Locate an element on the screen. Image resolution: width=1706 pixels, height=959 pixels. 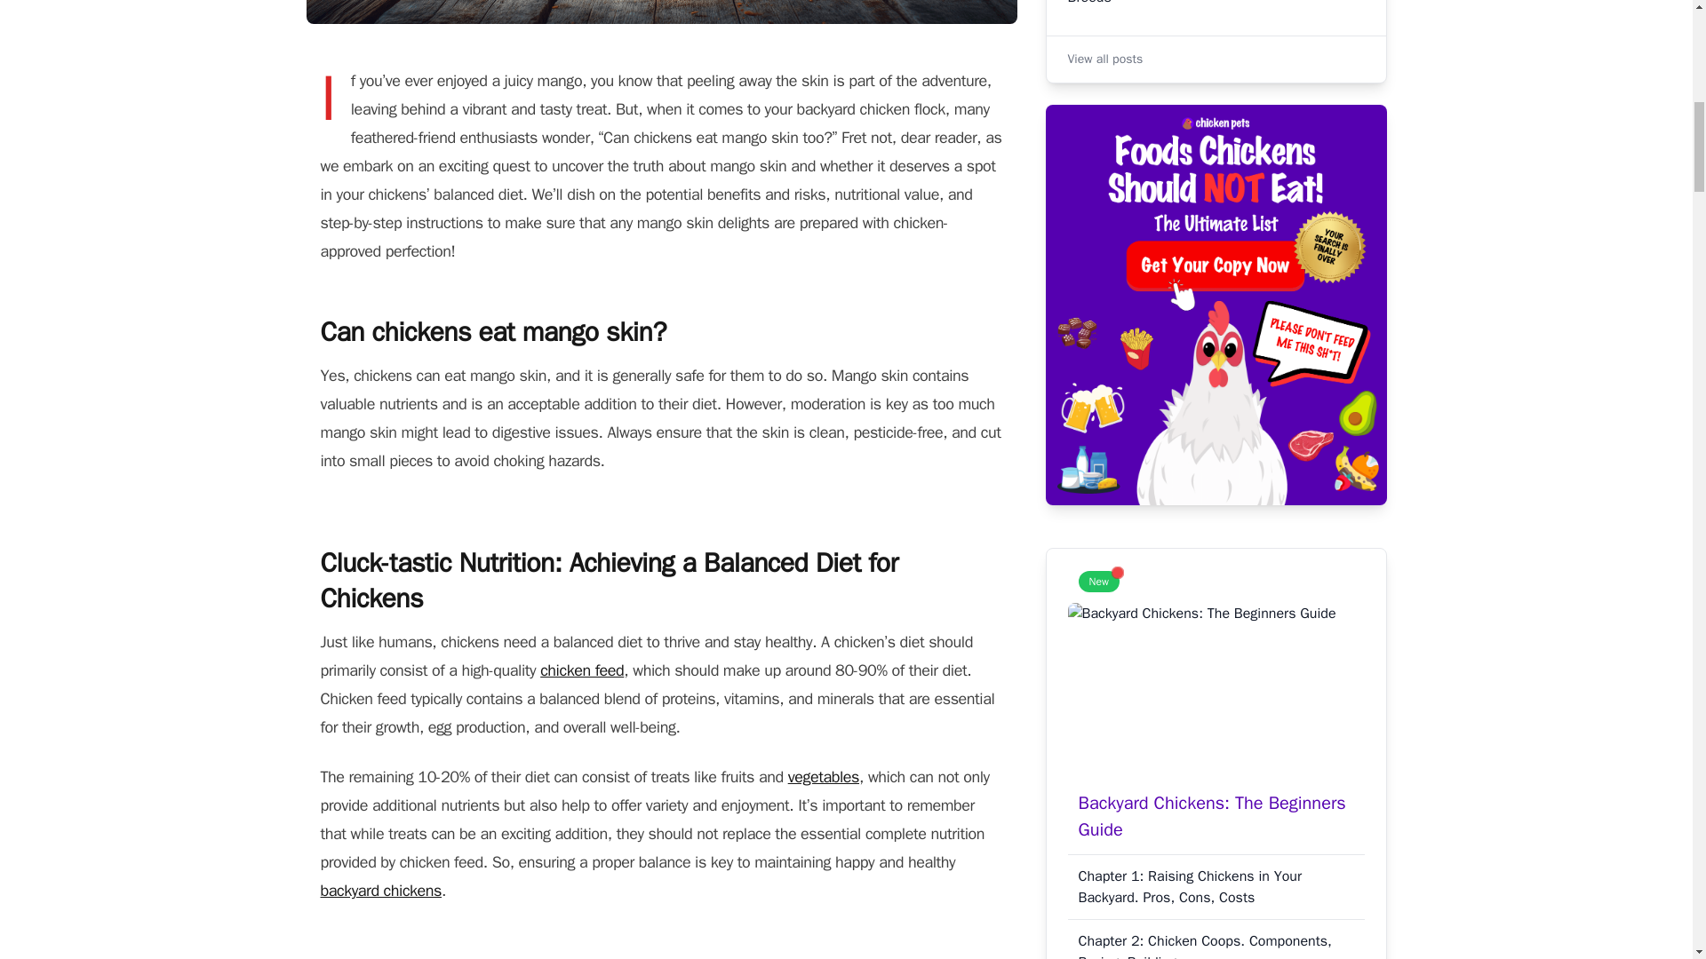
chicken feed is located at coordinates (582, 670).